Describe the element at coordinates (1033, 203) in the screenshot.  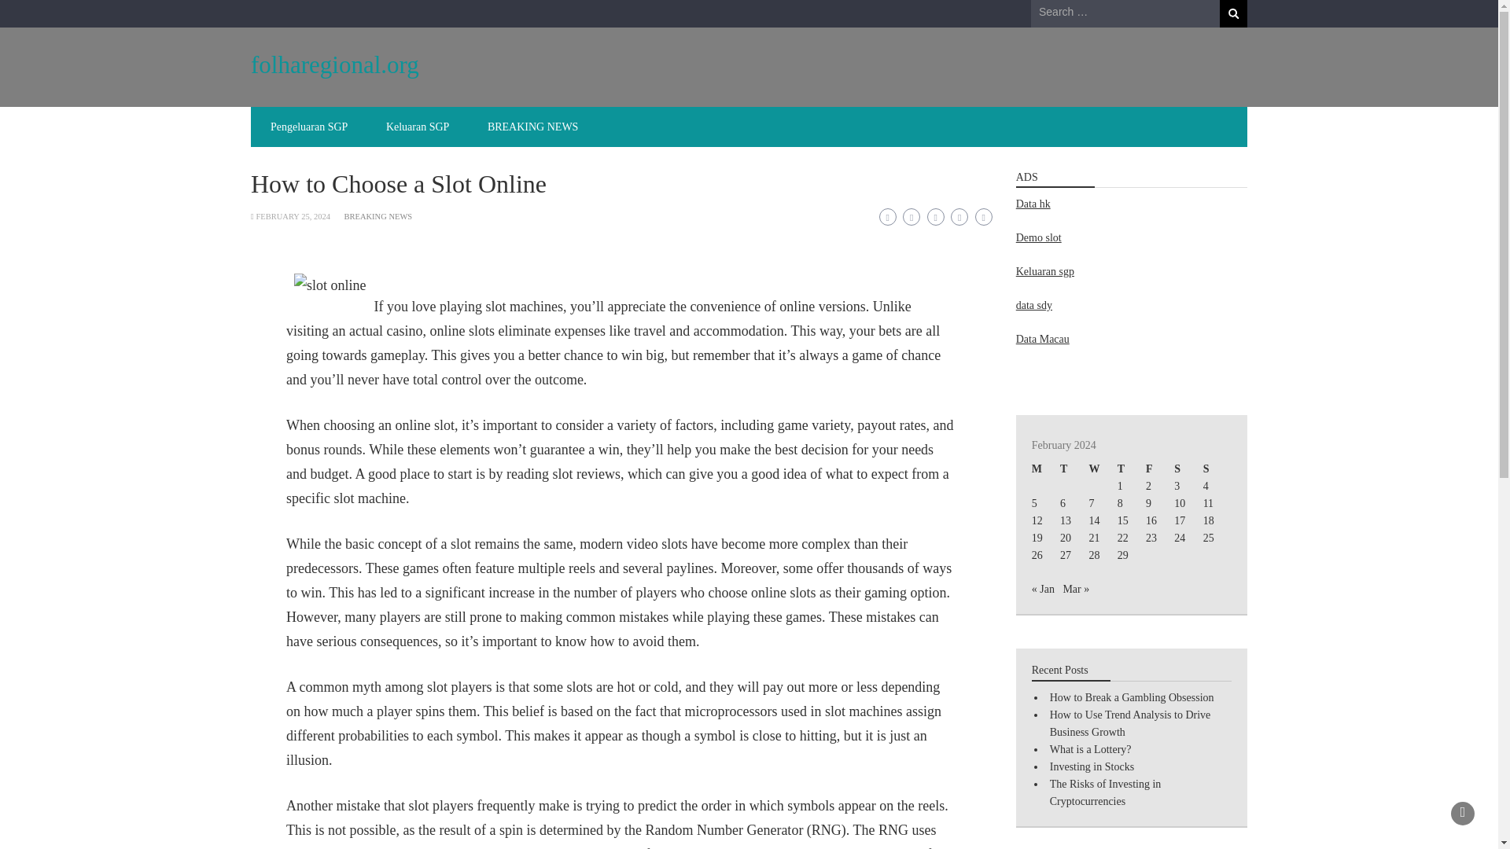
I see `Data hk` at that location.